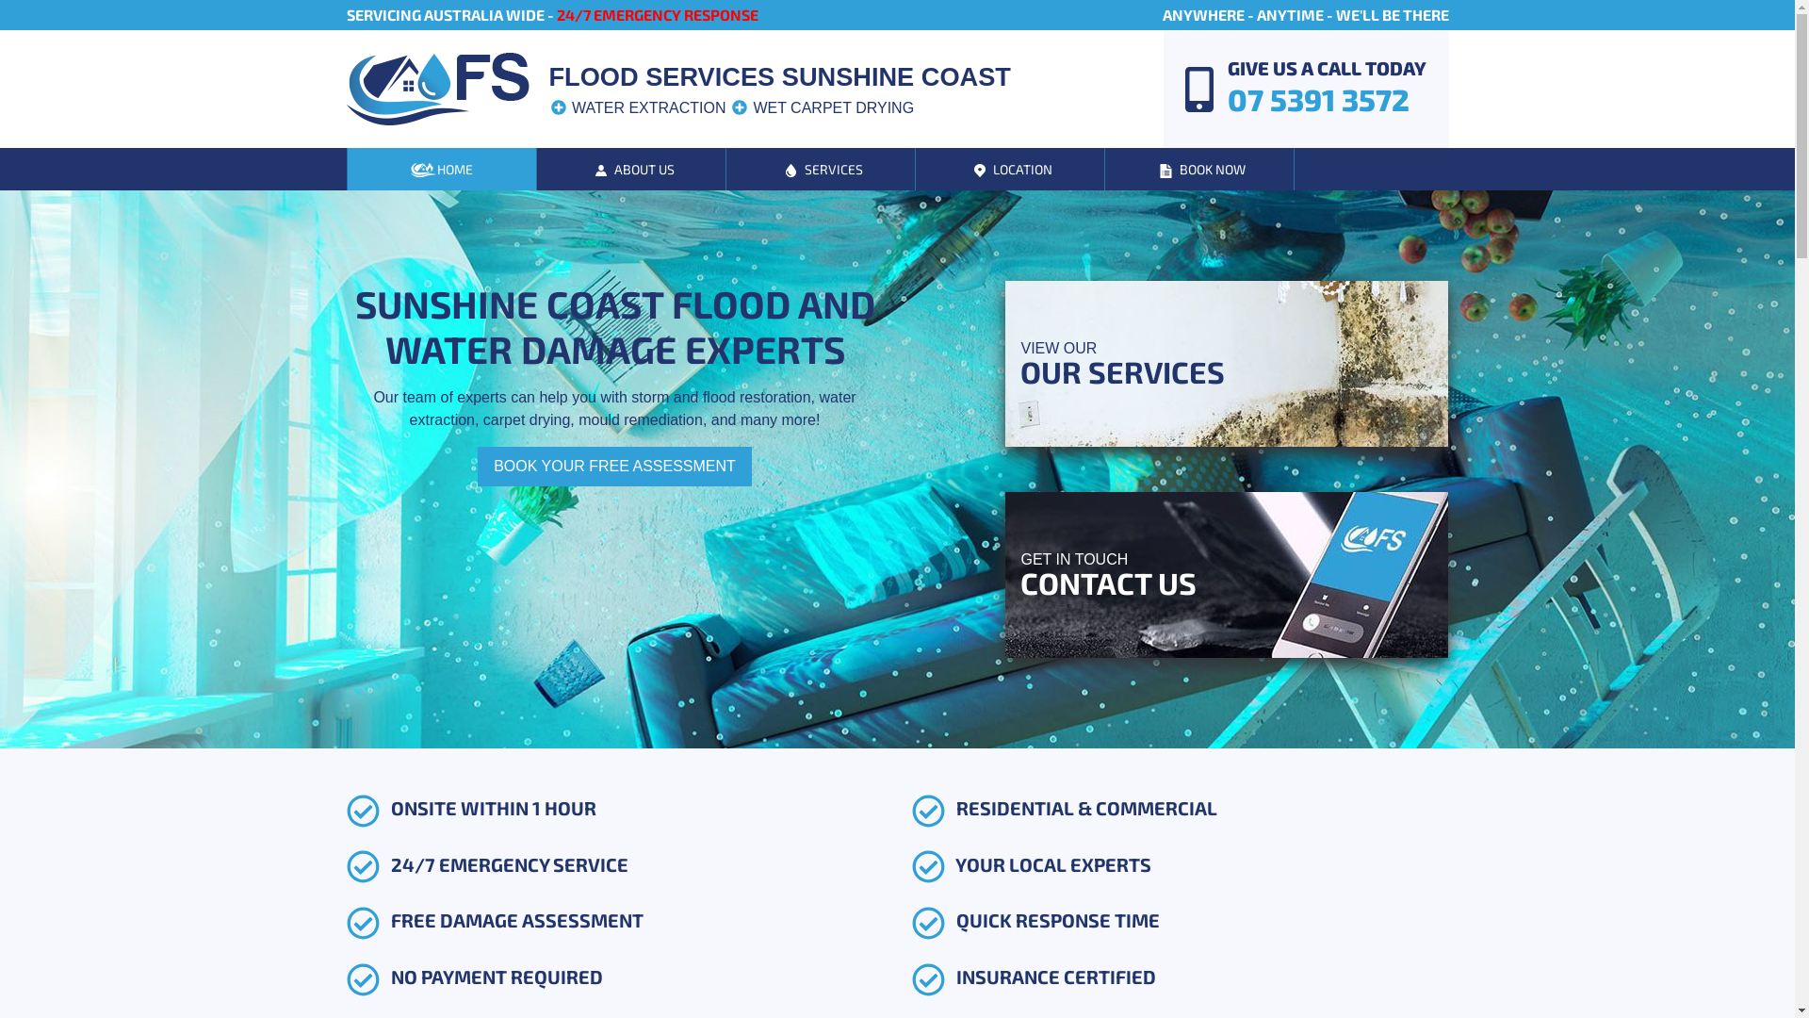  What do you see at coordinates (820, 170) in the screenshot?
I see `SERVICES` at bounding box center [820, 170].